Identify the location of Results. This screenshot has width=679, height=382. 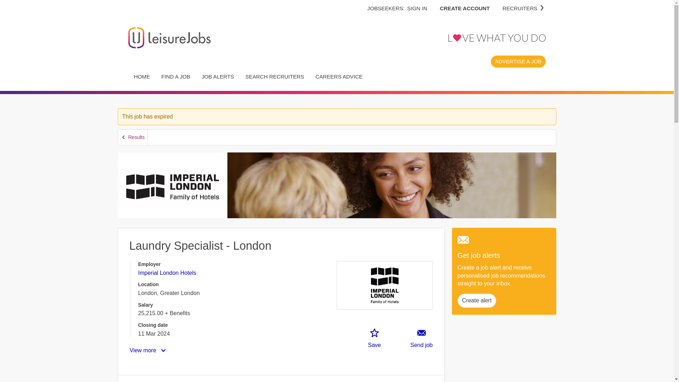
(133, 137).